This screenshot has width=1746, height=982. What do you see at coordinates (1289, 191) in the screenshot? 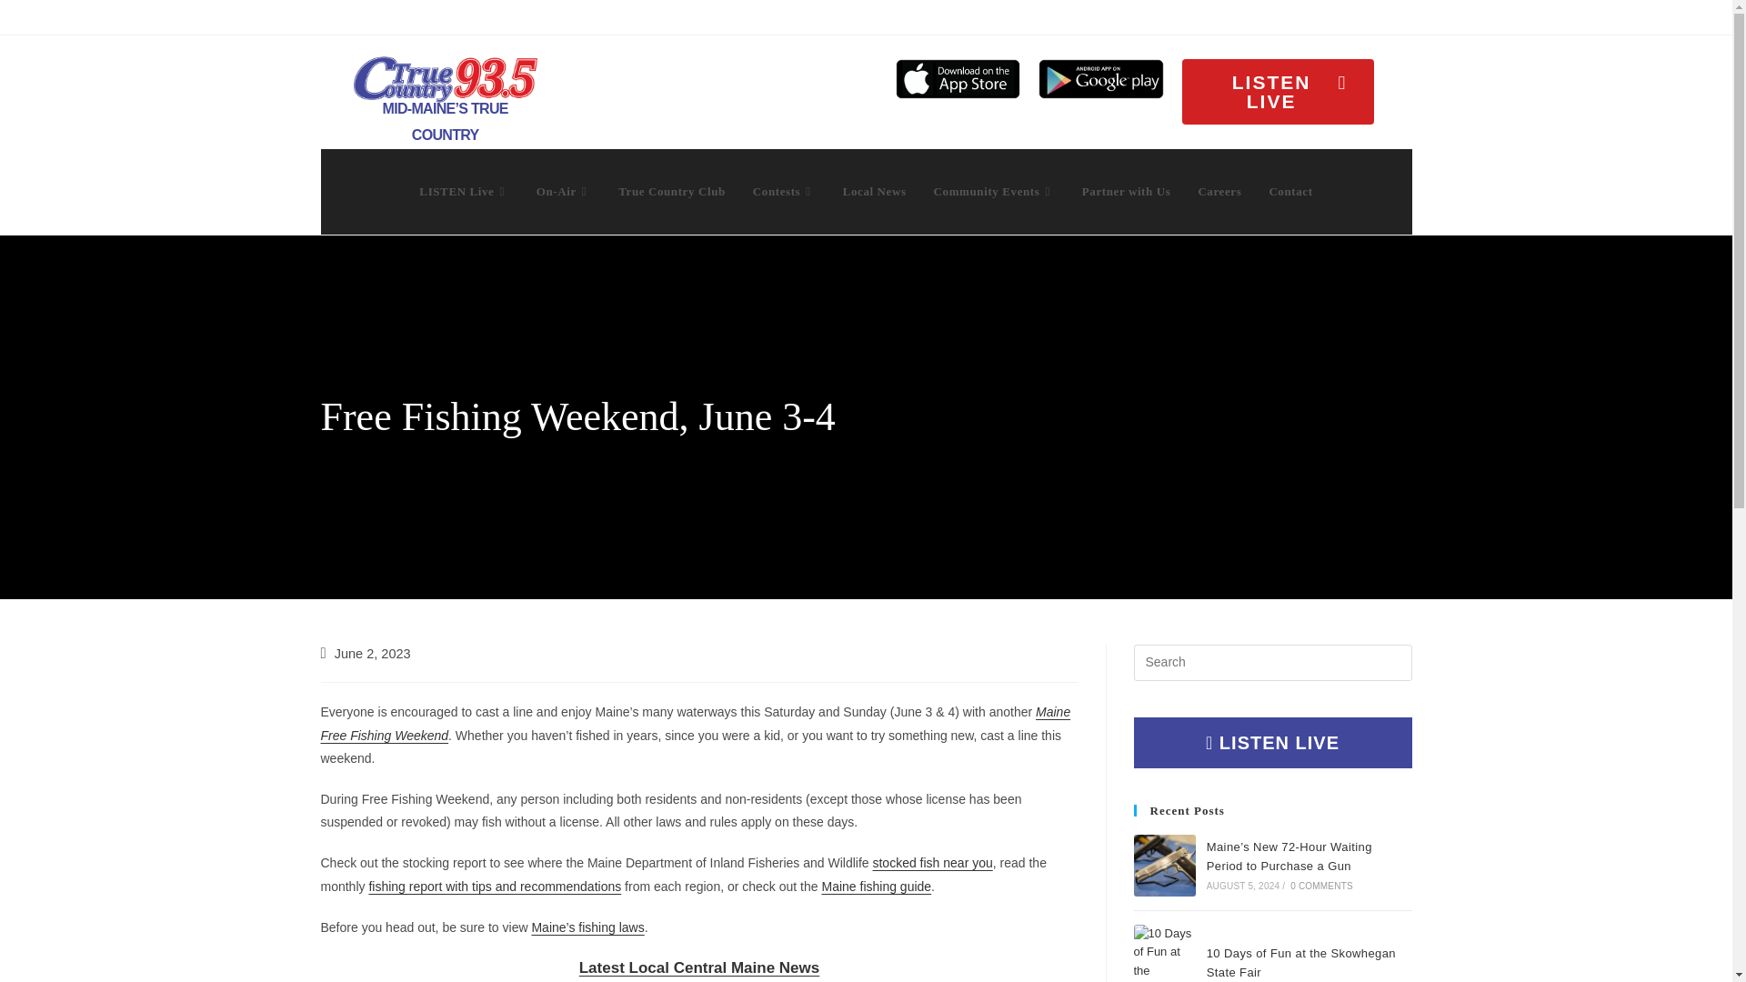
I see `Contact` at bounding box center [1289, 191].